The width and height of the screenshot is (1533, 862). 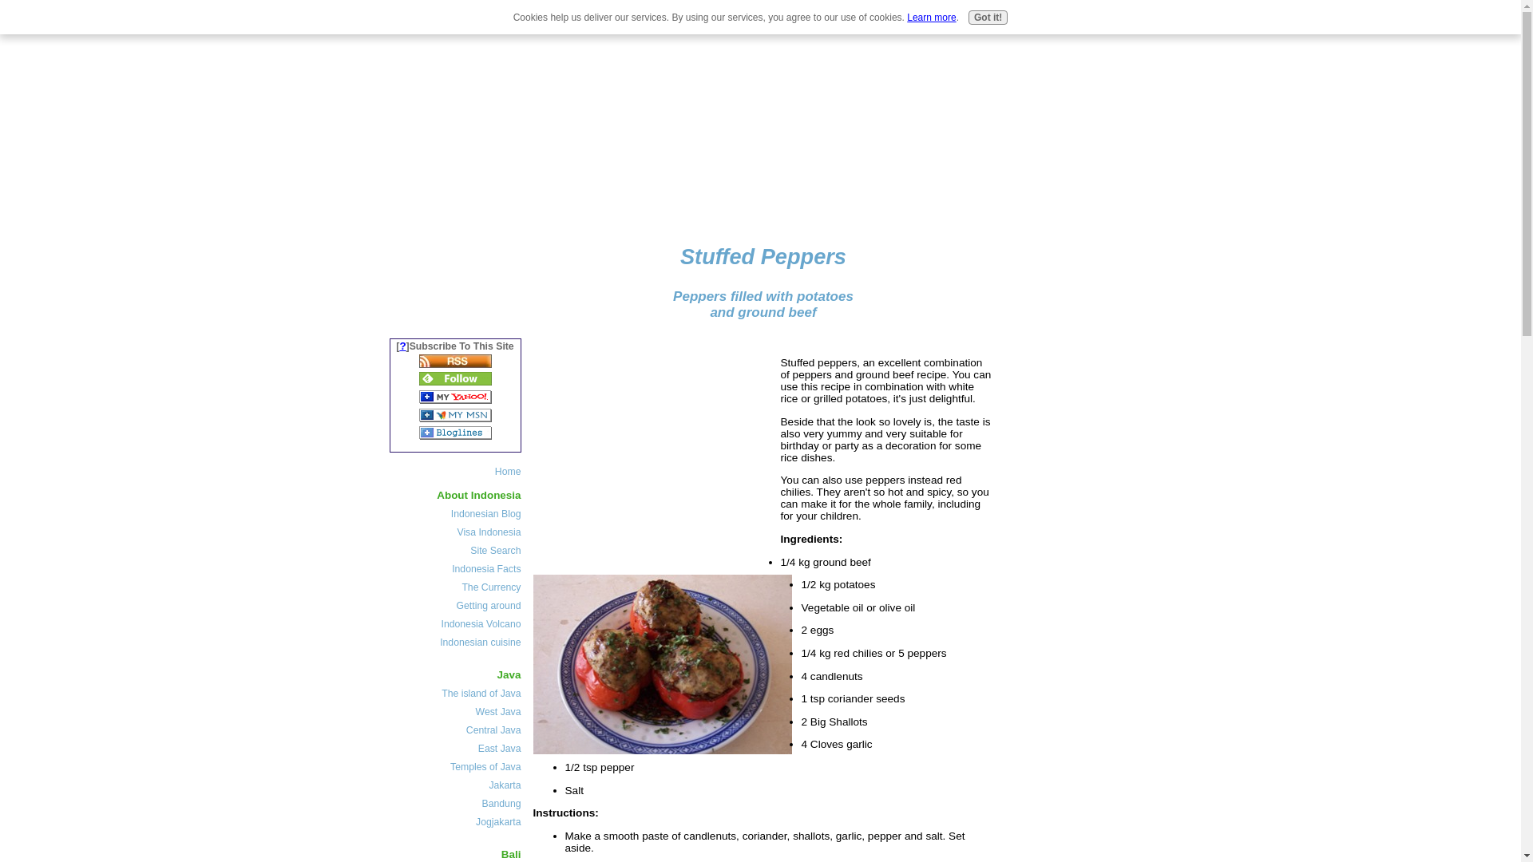 What do you see at coordinates (458, 642) in the screenshot?
I see `Indonesian cuisine` at bounding box center [458, 642].